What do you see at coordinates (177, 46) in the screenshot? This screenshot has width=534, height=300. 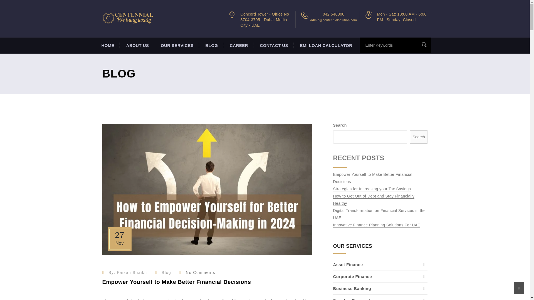 I see `OUR SERVICES` at bounding box center [177, 46].